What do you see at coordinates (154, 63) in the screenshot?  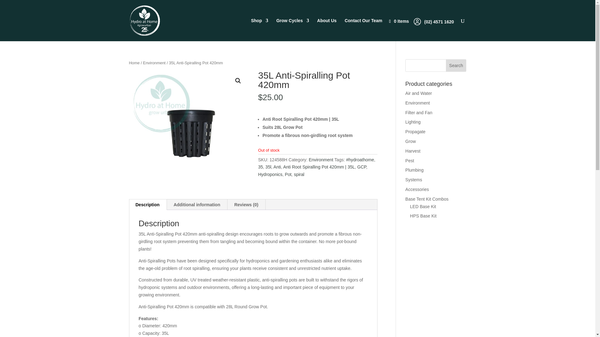 I see `Environment` at bounding box center [154, 63].